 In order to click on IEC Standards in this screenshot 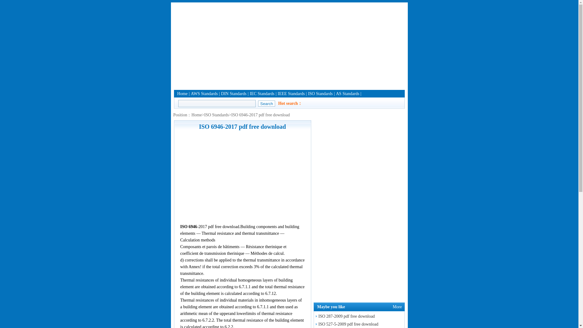, I will do `click(262, 94)`.